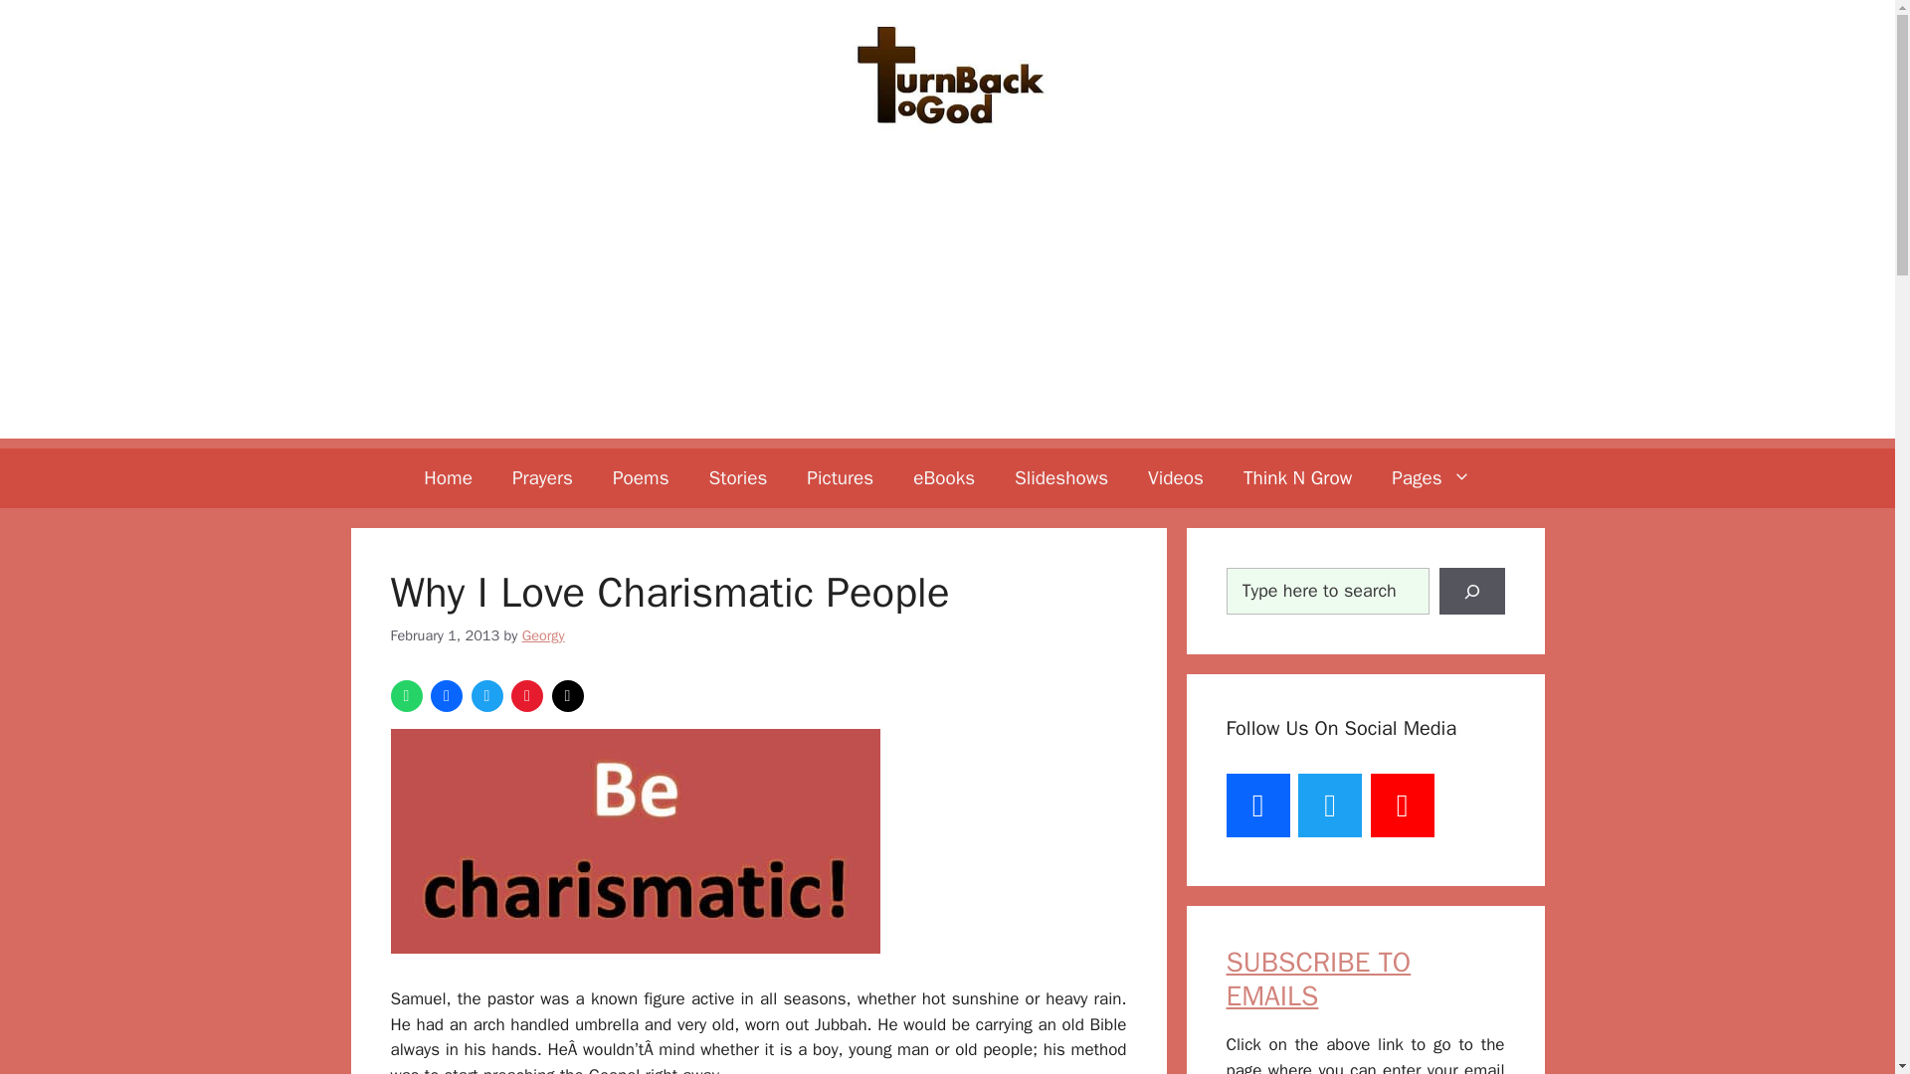 This screenshot has width=1910, height=1074. What do you see at coordinates (543, 634) in the screenshot?
I see `View all posts by Georgy` at bounding box center [543, 634].